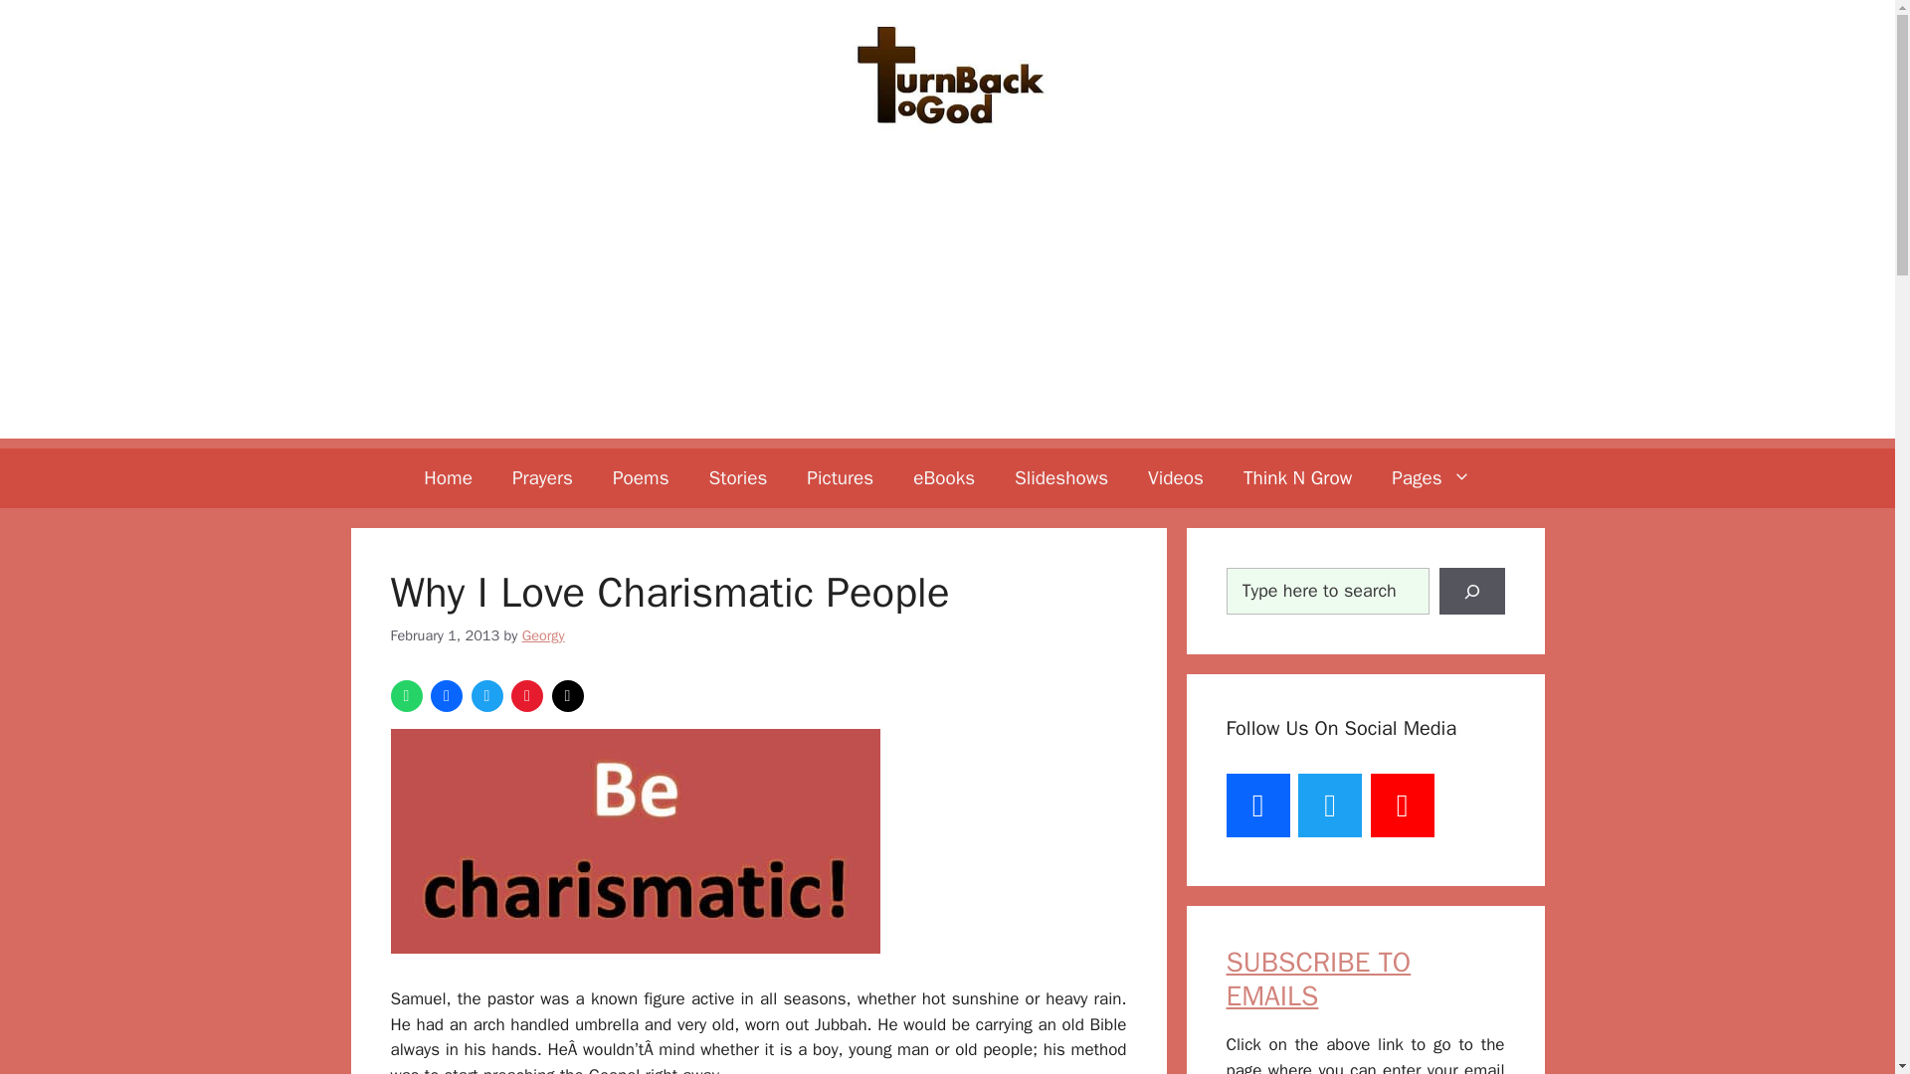 This screenshot has width=1910, height=1074. What do you see at coordinates (543, 634) in the screenshot?
I see `View all posts by Georgy` at bounding box center [543, 634].